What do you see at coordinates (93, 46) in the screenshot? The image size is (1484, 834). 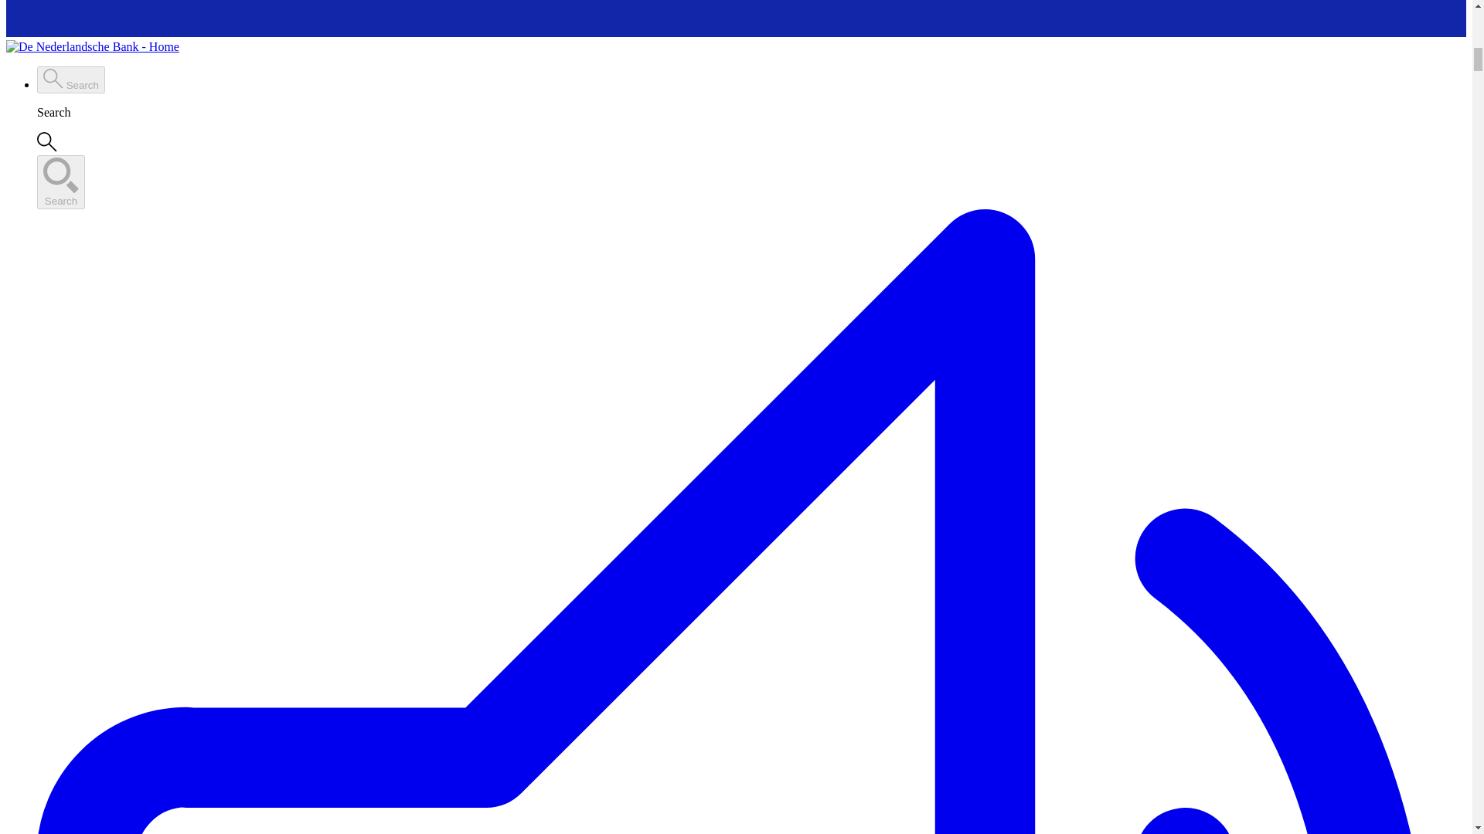 I see `De Nederlandsche Bank - Home` at bounding box center [93, 46].